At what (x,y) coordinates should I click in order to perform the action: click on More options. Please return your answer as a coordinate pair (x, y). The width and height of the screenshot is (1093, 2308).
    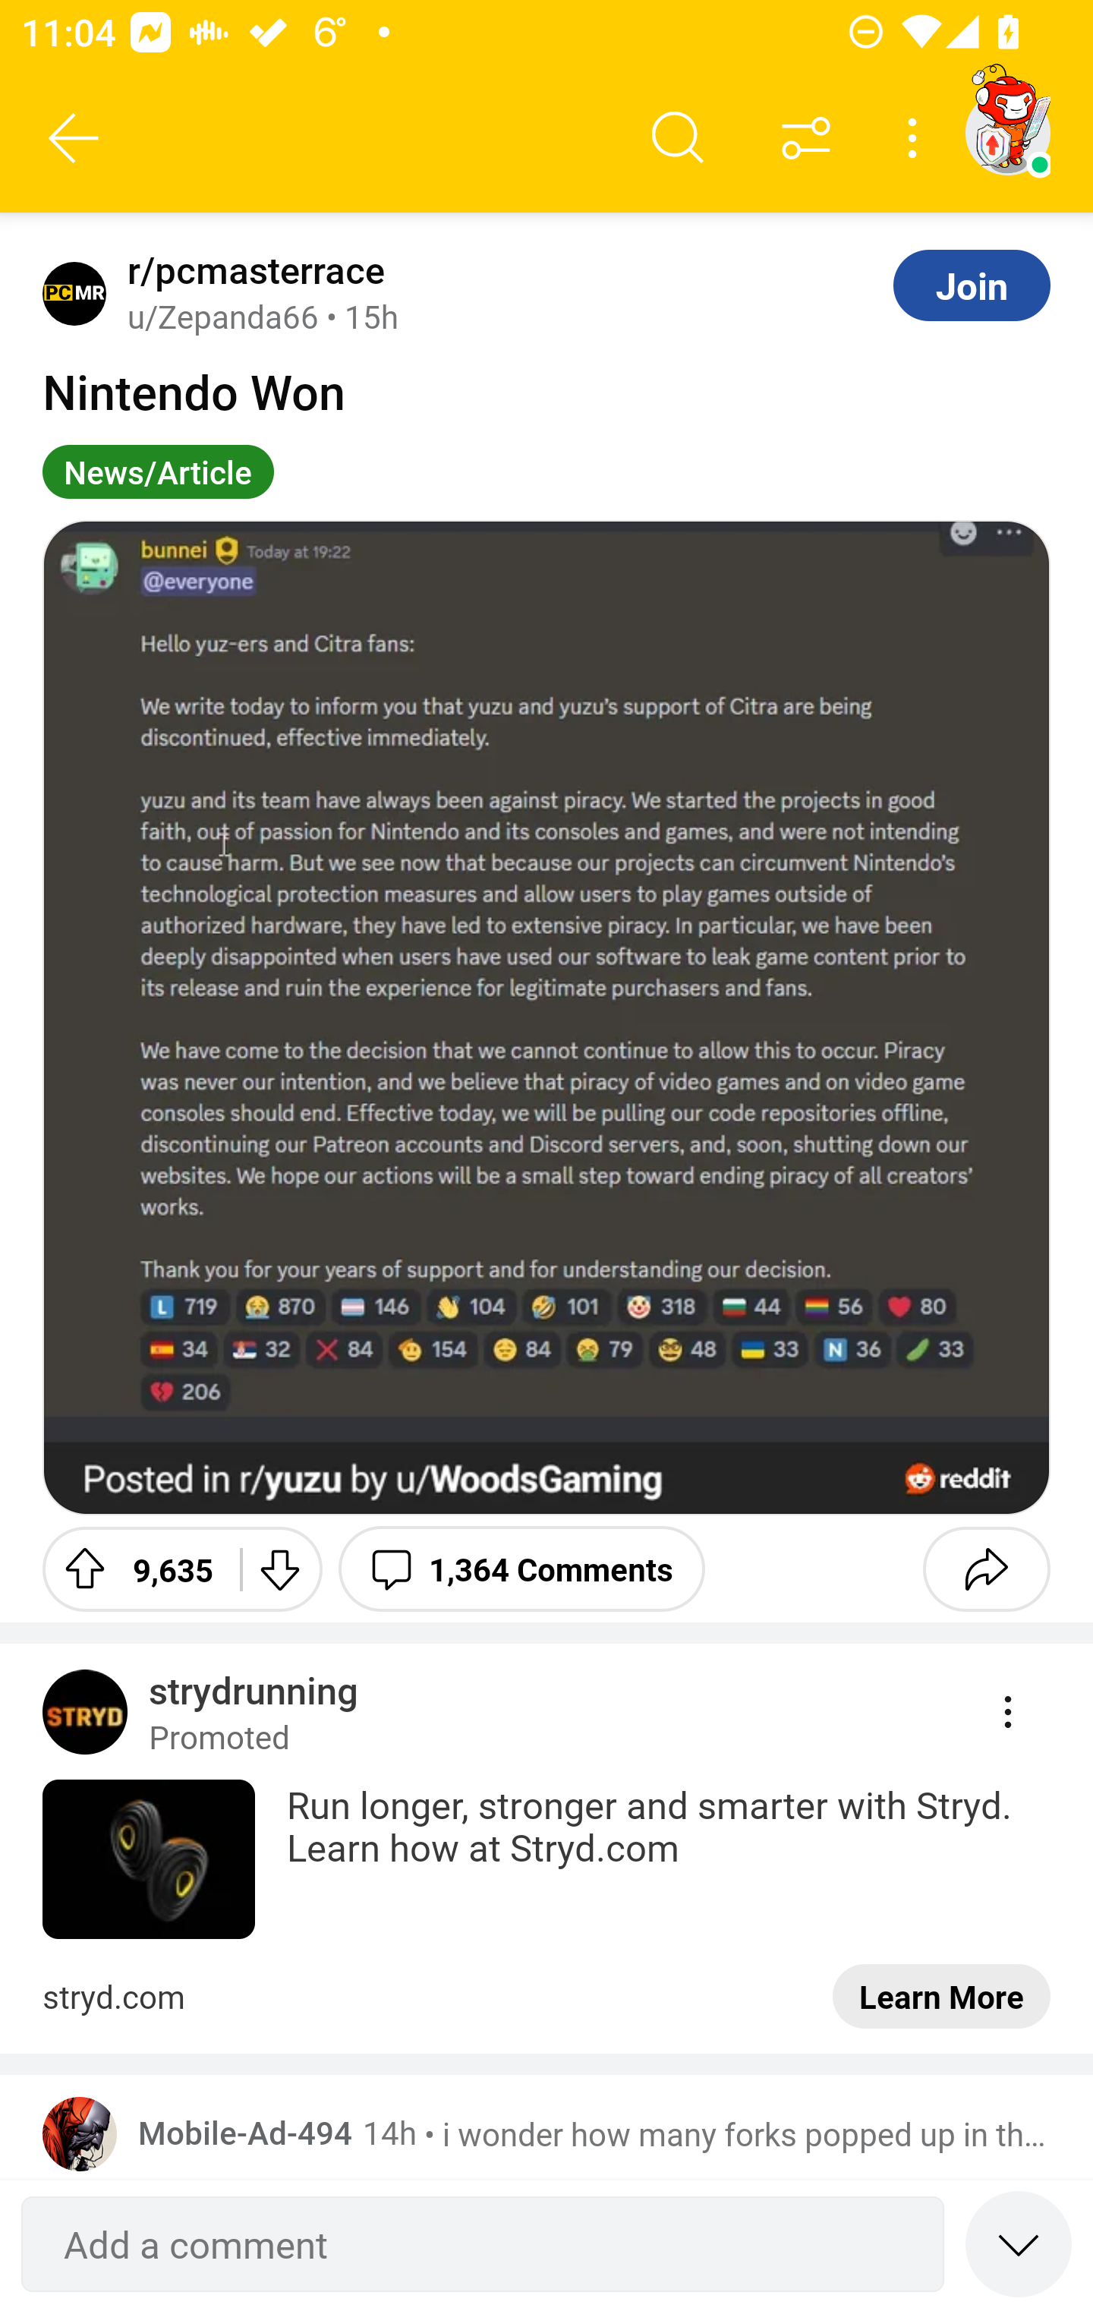
    Looking at the image, I should click on (917, 138).